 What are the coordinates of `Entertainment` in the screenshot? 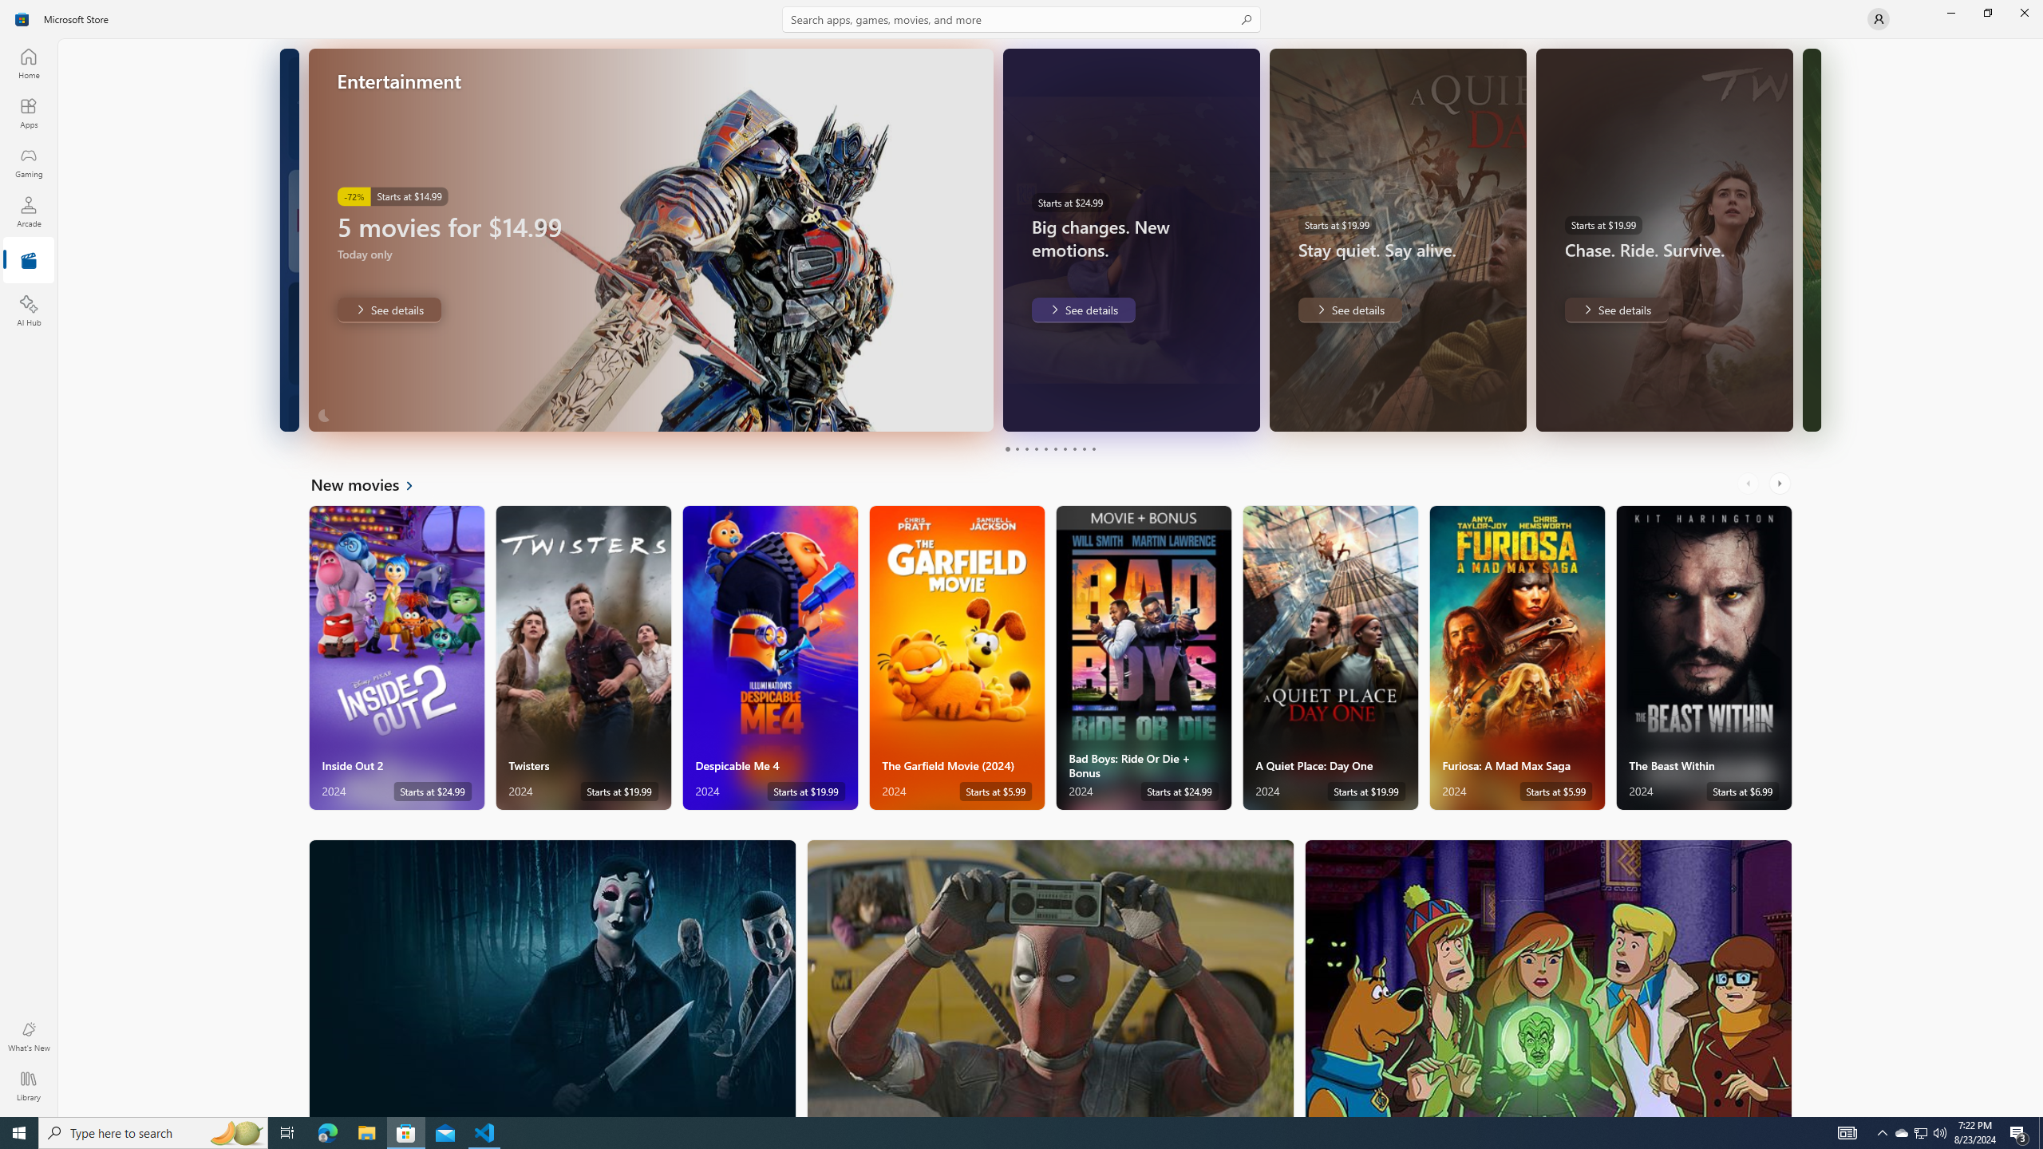 It's located at (29, 261).